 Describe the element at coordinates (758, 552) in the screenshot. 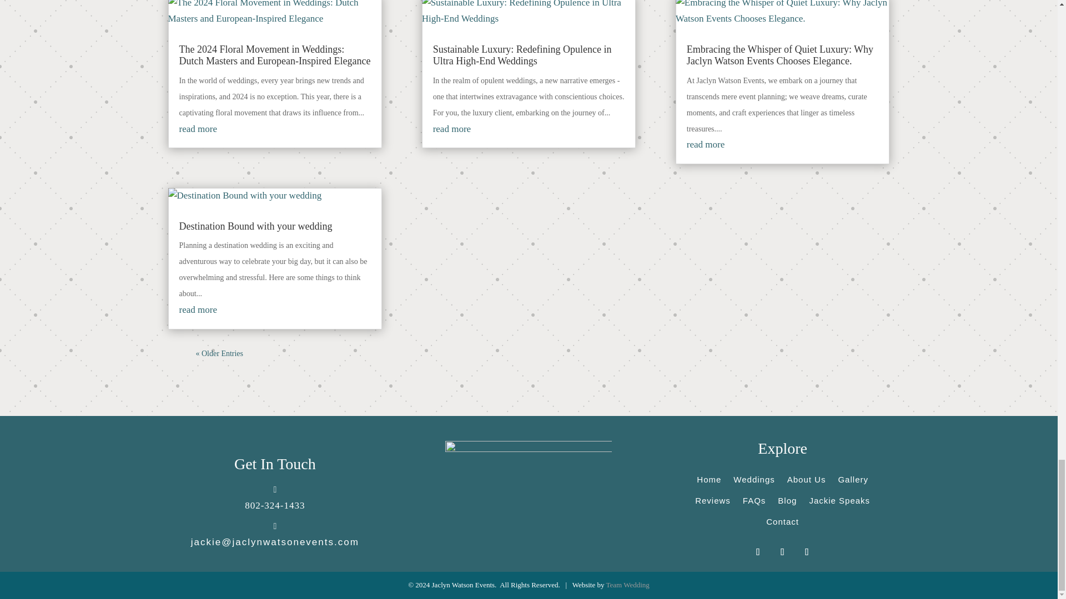

I see `Follow on Facebook` at that location.